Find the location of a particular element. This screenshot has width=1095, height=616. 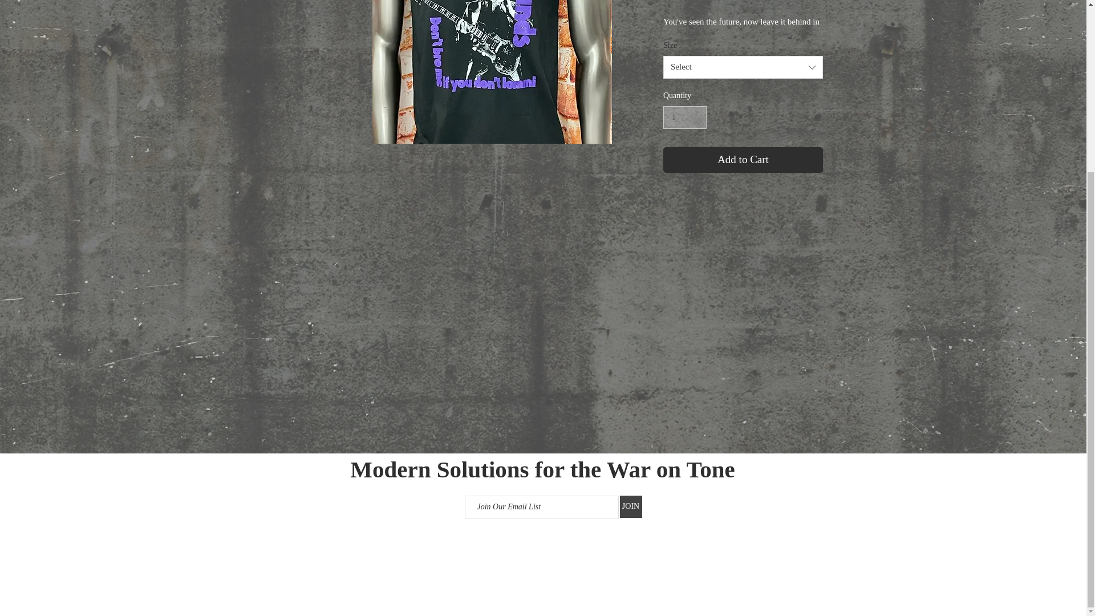

JOIN is located at coordinates (631, 506).